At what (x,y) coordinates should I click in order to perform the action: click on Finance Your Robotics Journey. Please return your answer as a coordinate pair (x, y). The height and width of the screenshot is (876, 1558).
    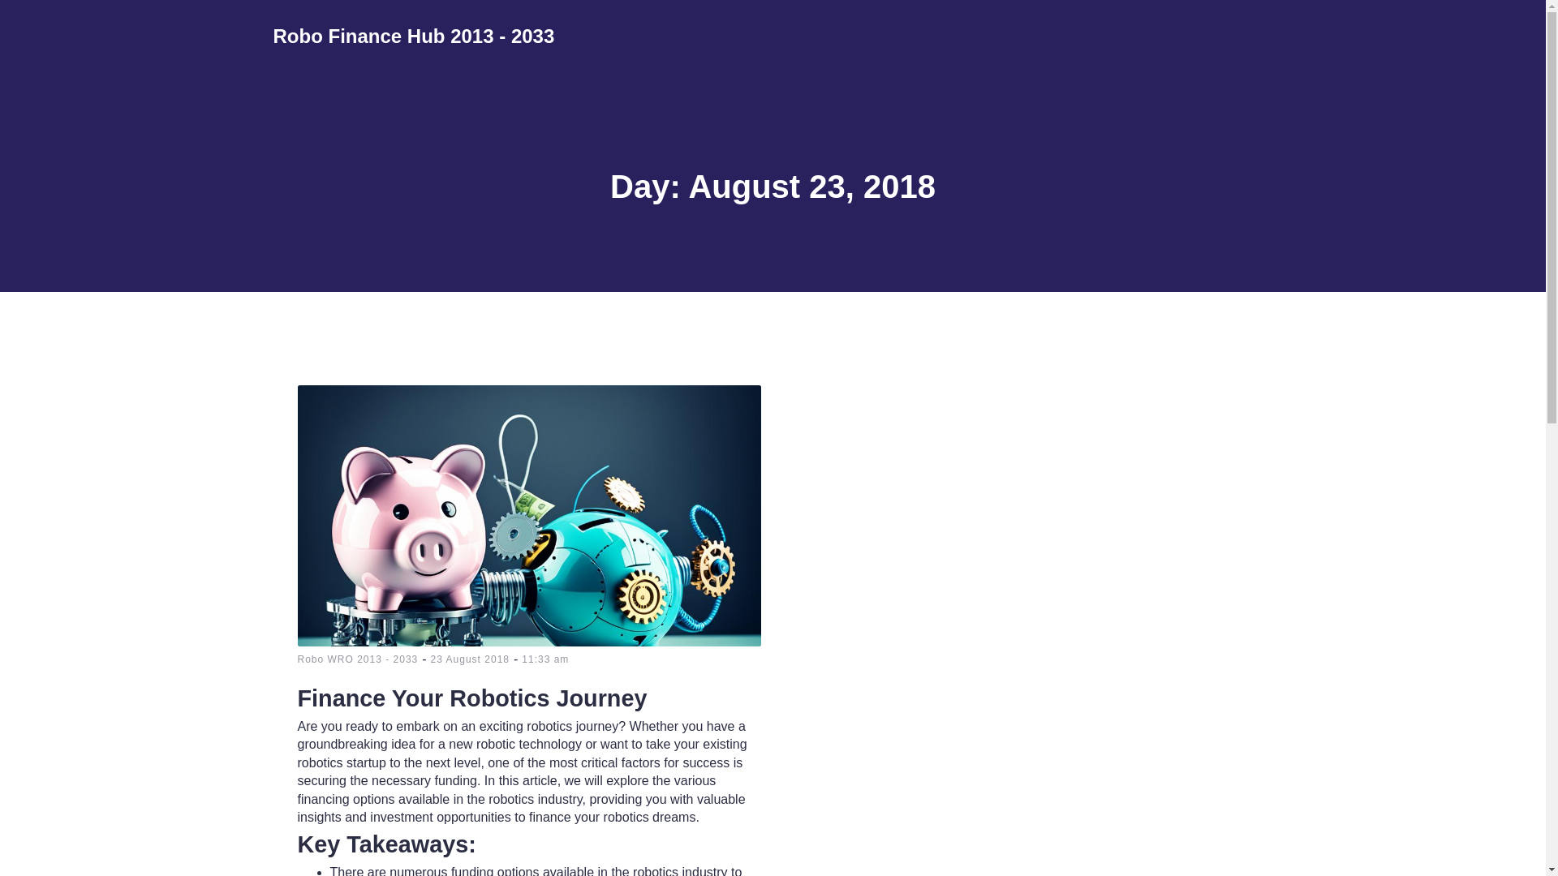
    Looking at the image, I should click on (528, 693).